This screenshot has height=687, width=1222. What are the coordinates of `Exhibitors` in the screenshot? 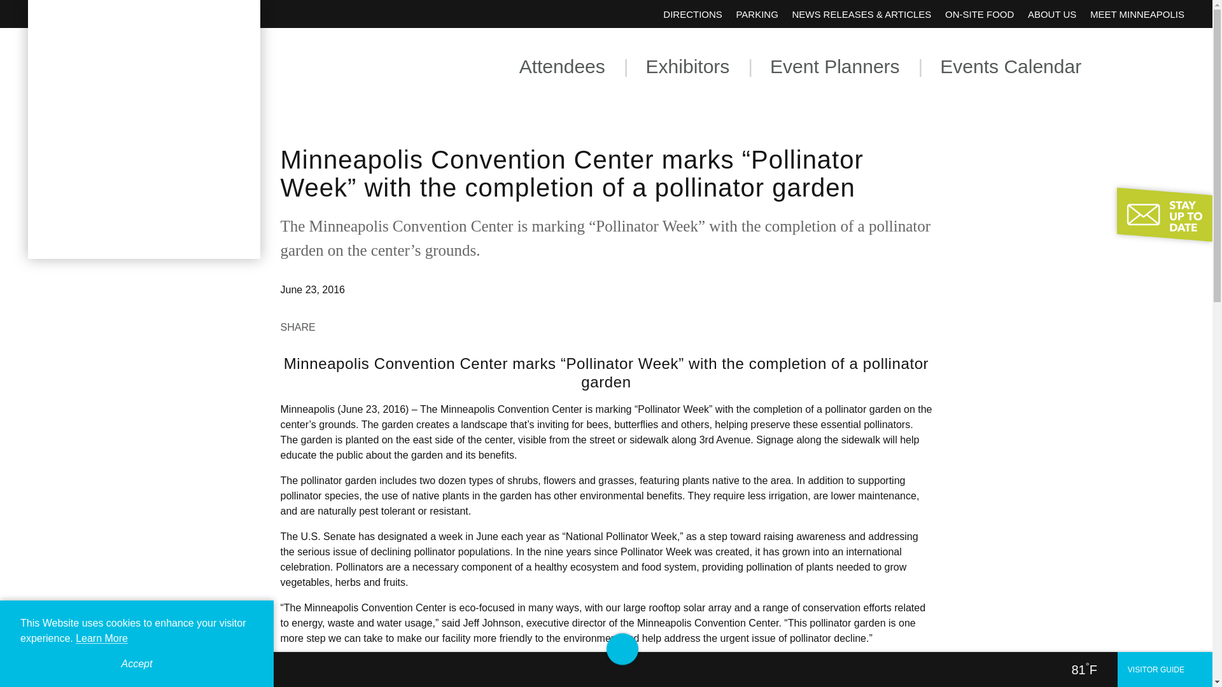 It's located at (687, 66).